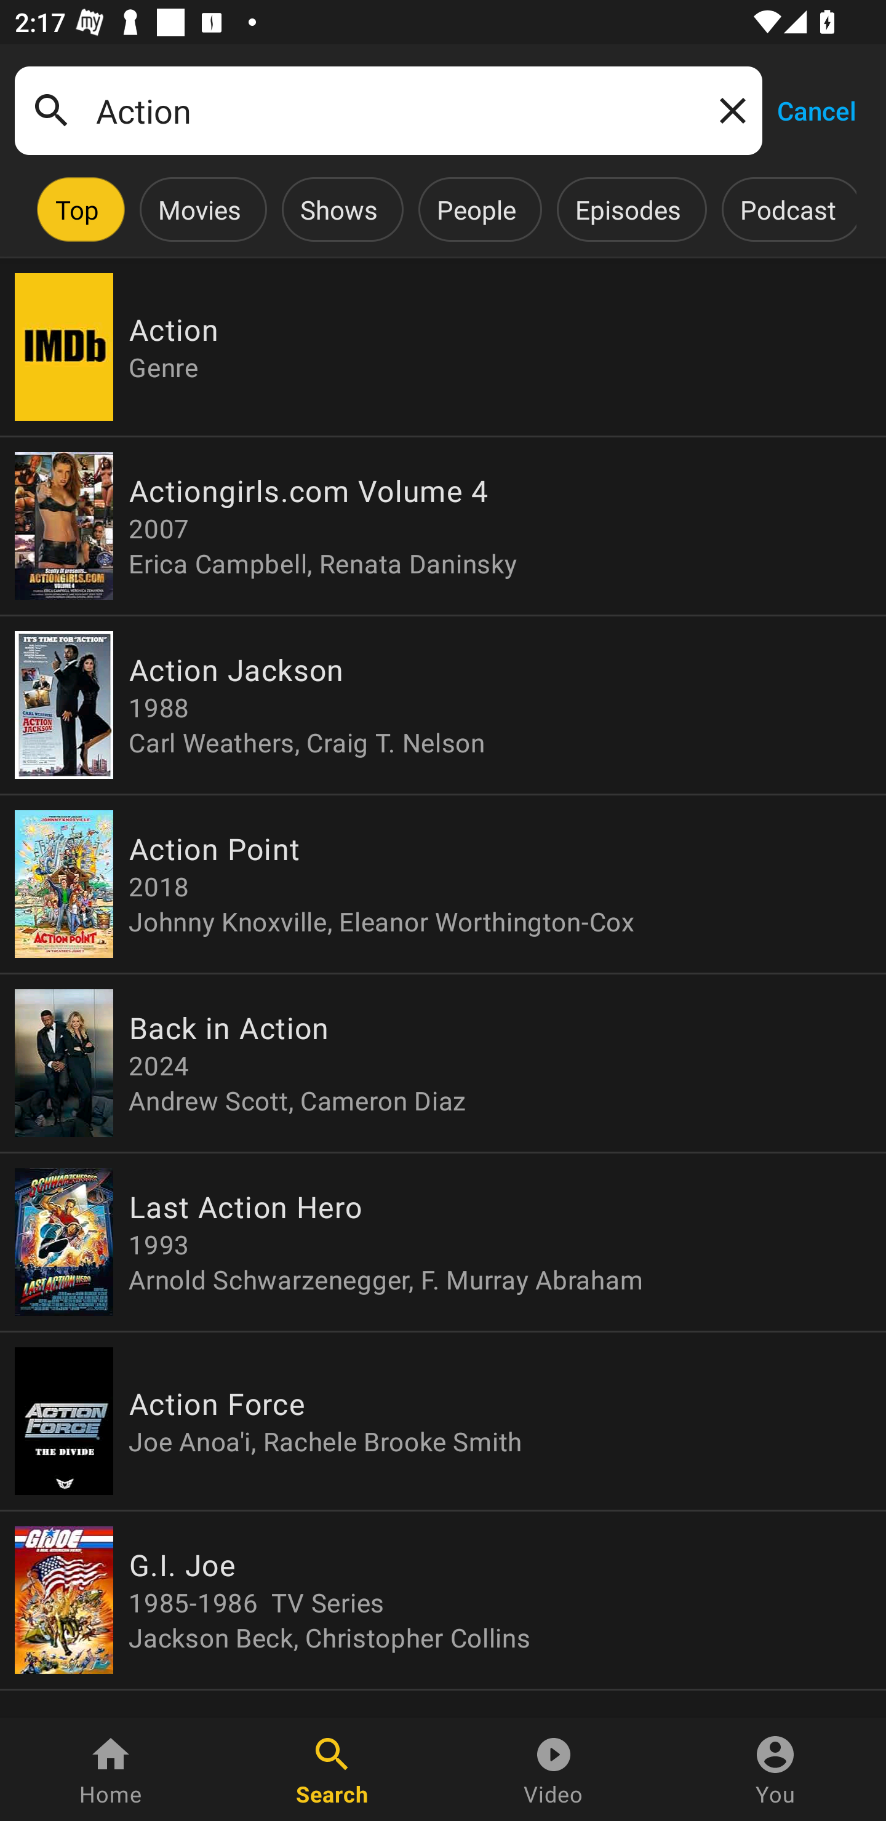  What do you see at coordinates (443, 347) in the screenshot?
I see `Action Genre` at bounding box center [443, 347].